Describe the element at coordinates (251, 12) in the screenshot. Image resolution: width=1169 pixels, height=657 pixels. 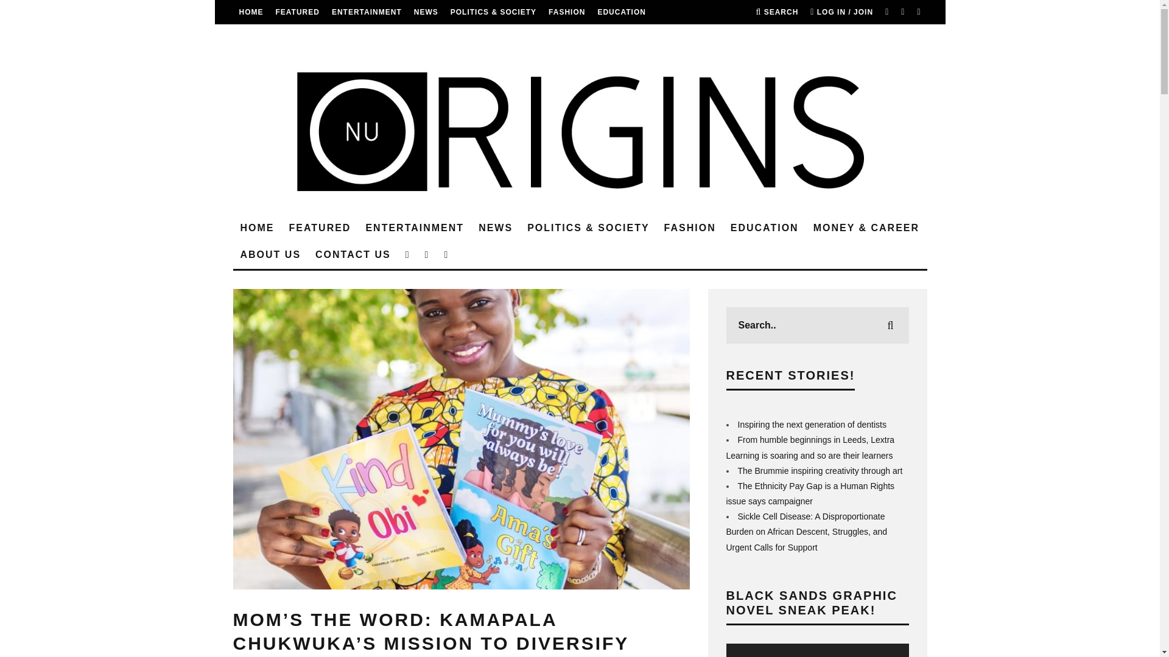
I see `HOME` at that location.